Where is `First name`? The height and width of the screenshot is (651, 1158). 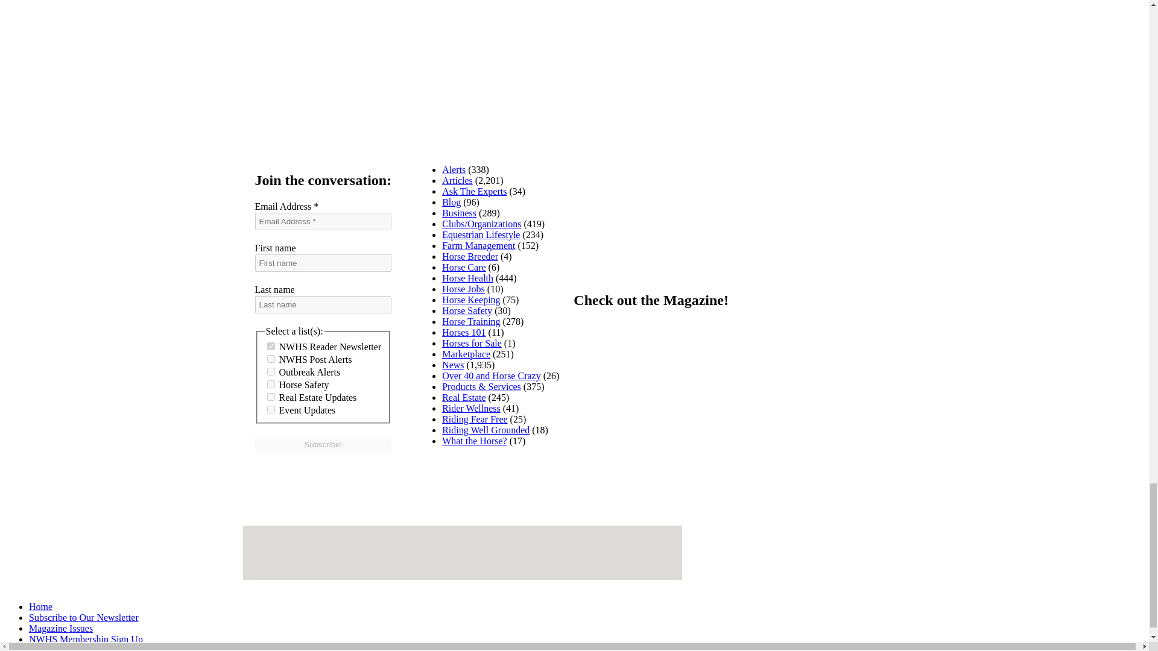 First name is located at coordinates (323, 263).